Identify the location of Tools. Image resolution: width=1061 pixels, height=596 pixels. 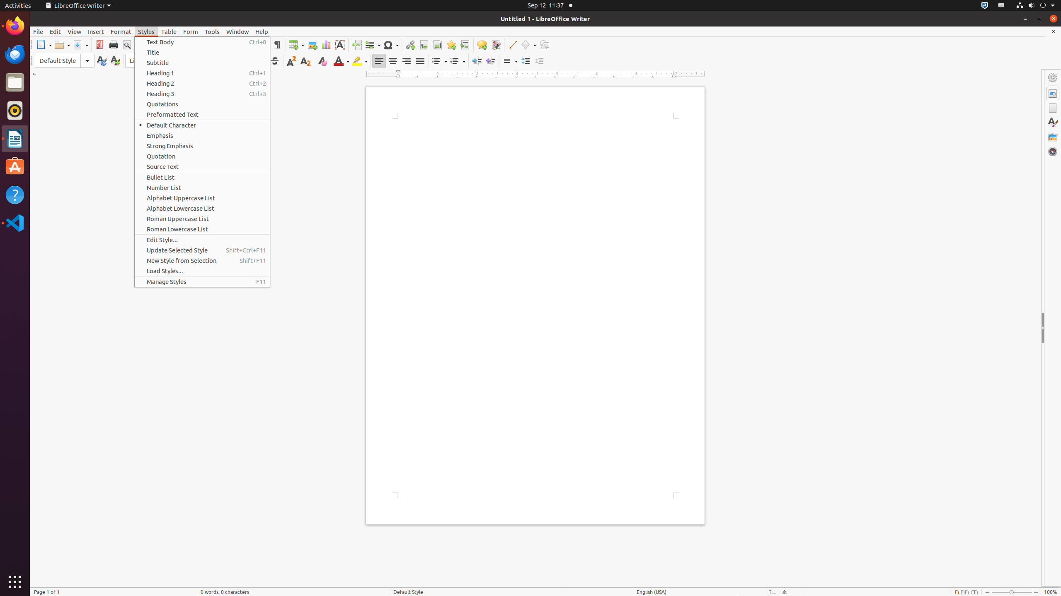
(212, 31).